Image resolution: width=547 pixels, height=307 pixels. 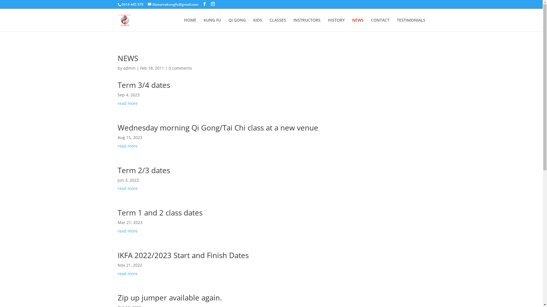 What do you see at coordinates (144, 170) in the screenshot?
I see `Term 2/3 dates` at bounding box center [144, 170].